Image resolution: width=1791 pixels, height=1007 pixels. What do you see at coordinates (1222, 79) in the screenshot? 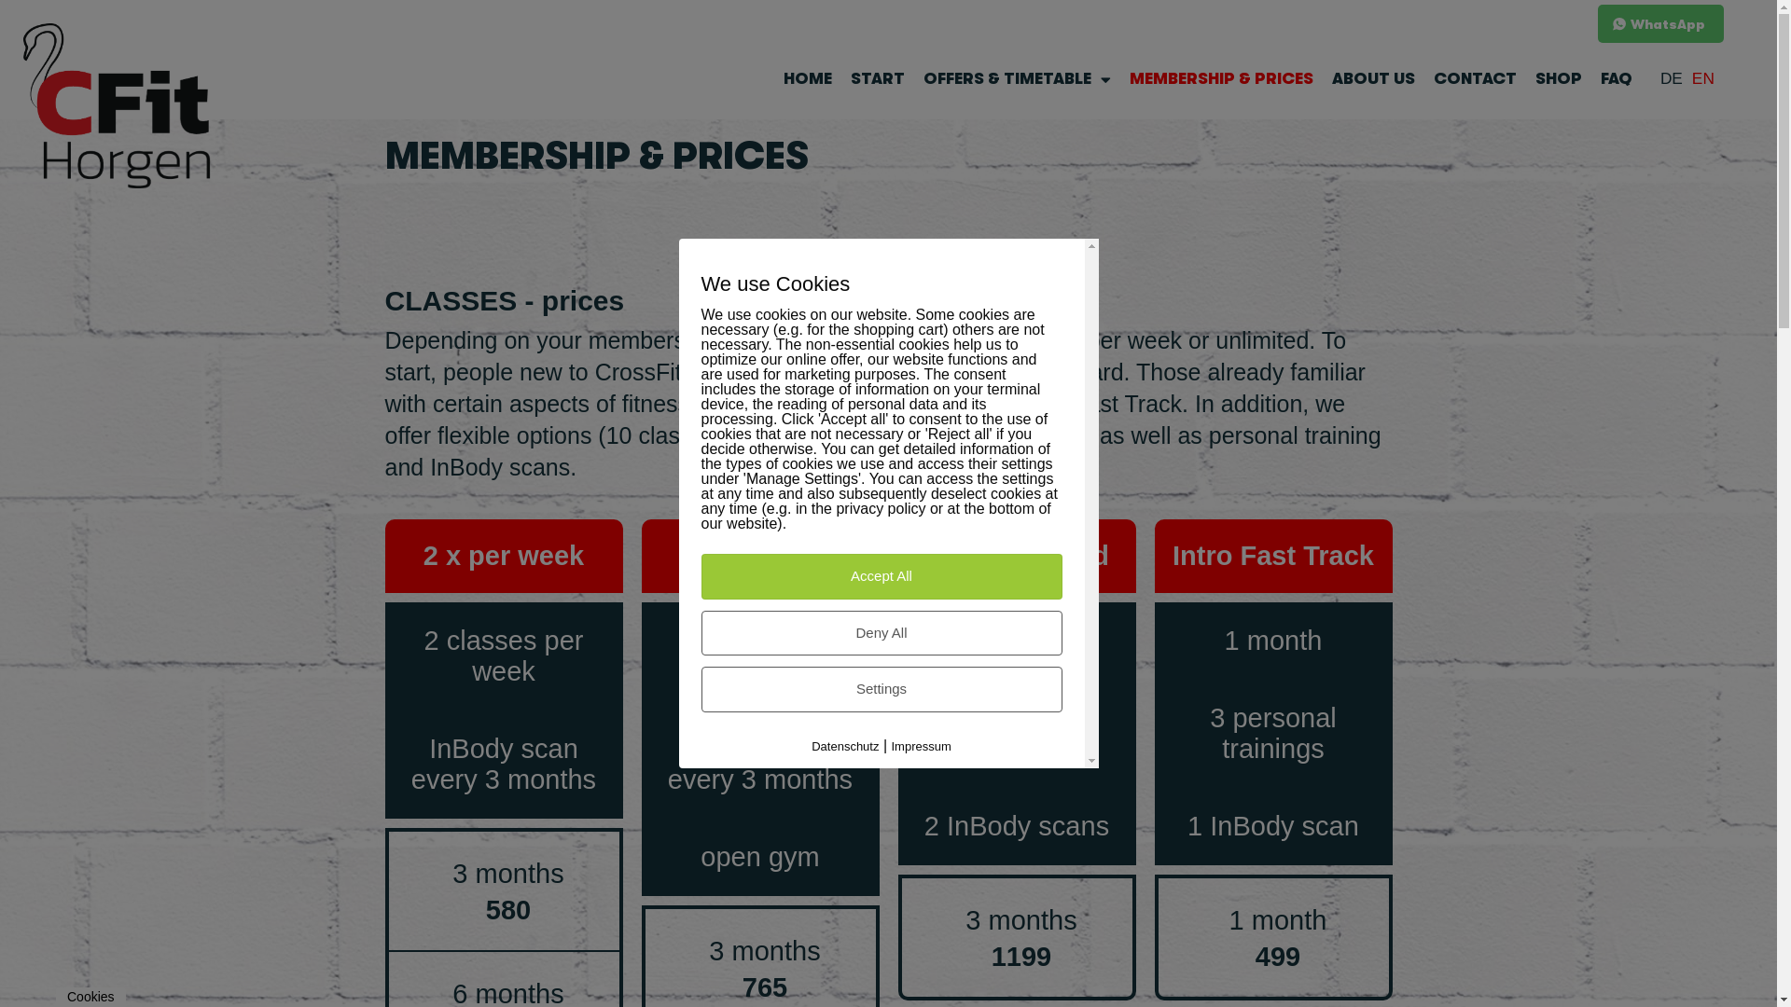
I see `MEMBERSHIP & PRICES` at bounding box center [1222, 79].